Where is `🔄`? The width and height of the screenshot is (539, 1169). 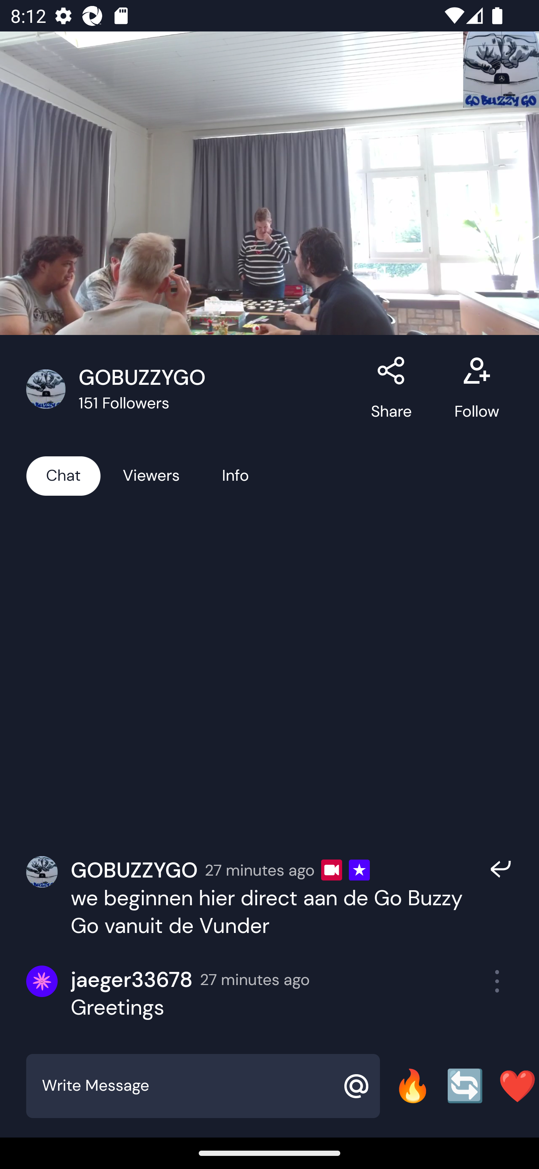 🔄 is located at coordinates (465, 1086).